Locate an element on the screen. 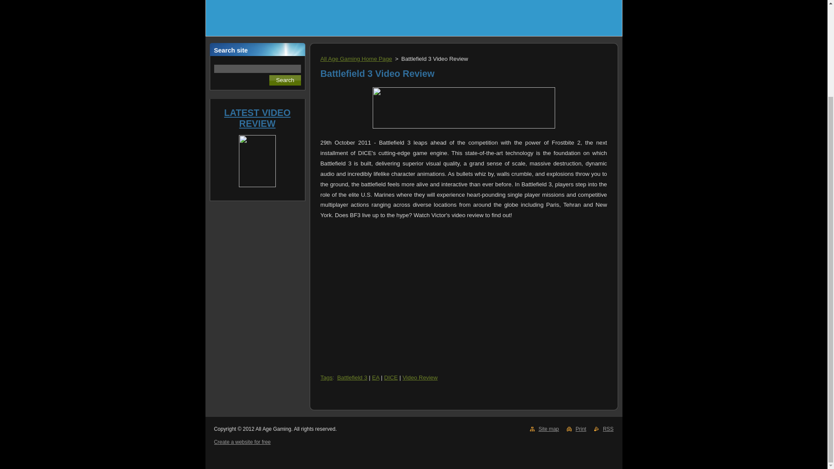  RSS is located at coordinates (608, 429).